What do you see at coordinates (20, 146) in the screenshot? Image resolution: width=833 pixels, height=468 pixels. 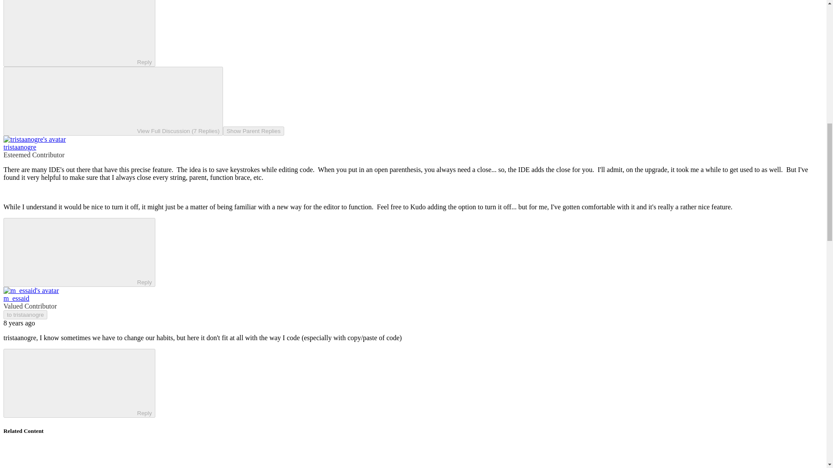 I see `tristaanogre` at bounding box center [20, 146].